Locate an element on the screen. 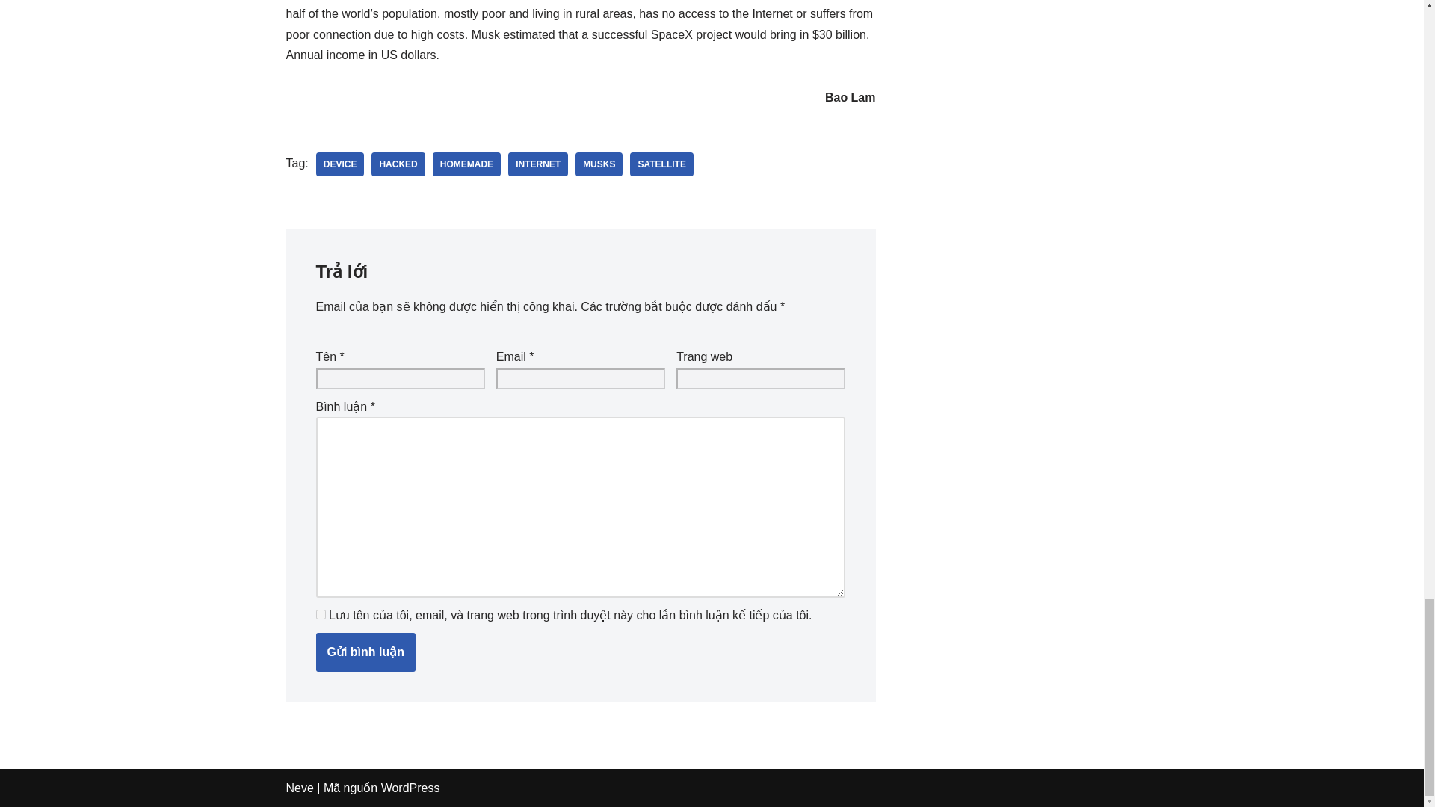  MUSKS is located at coordinates (599, 164).